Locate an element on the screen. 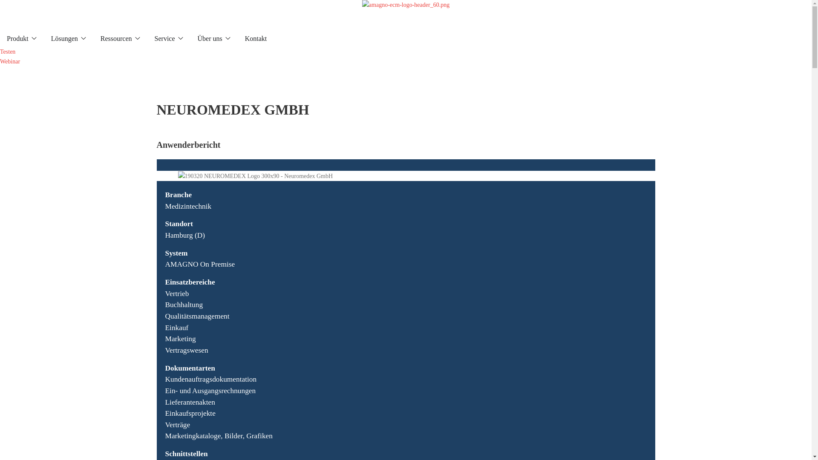 This screenshot has height=460, width=818. Produkt is located at coordinates (18, 38).